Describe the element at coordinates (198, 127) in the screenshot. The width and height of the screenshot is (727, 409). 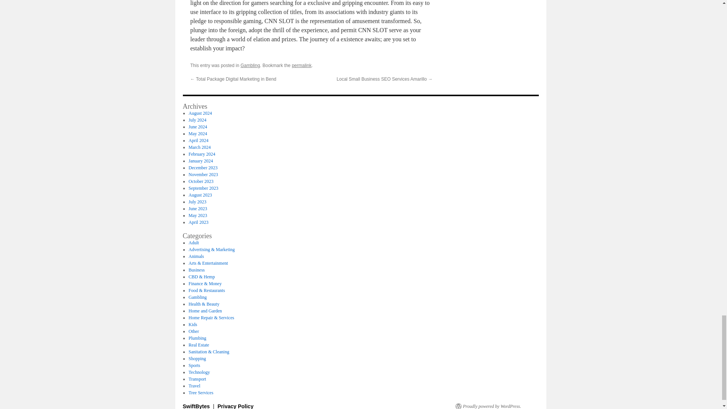
I see `June 2024` at that location.